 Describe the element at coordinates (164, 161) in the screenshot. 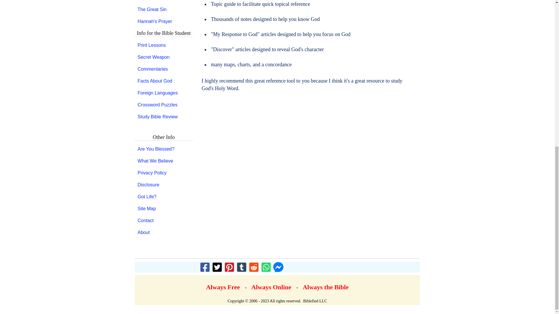

I see `What We Believe` at that location.